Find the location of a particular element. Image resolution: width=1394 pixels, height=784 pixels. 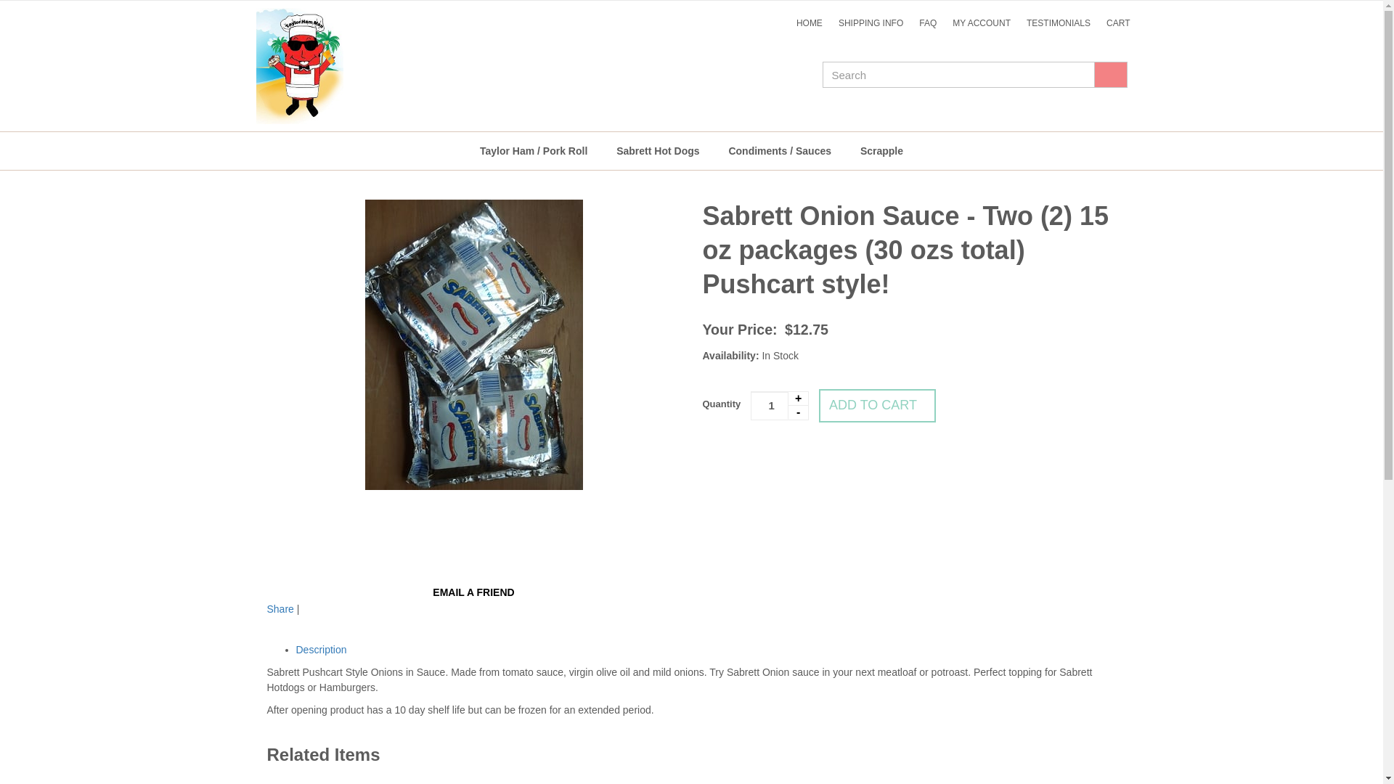

SHIPPING INFO is located at coordinates (871, 23).